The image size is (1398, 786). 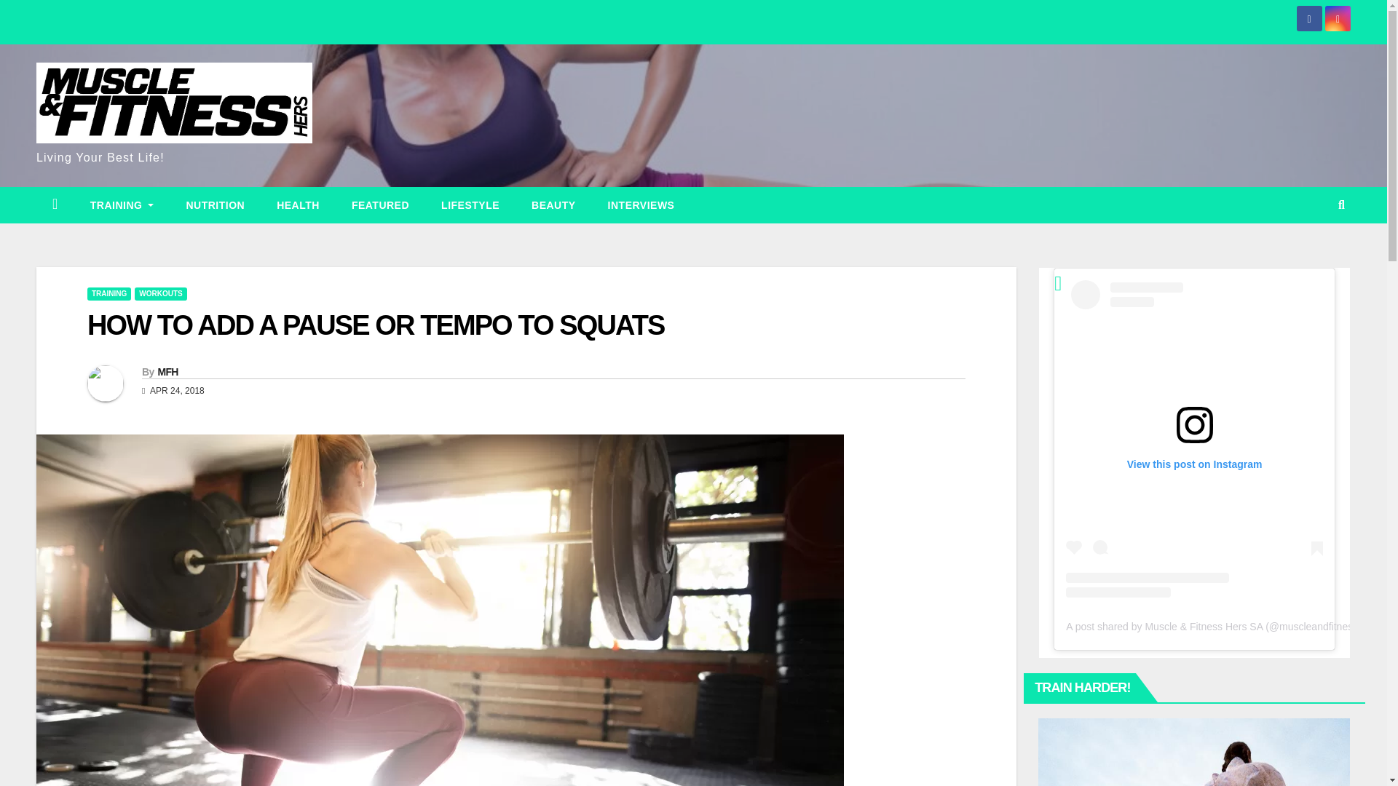 I want to click on Training, so click(x=122, y=205).